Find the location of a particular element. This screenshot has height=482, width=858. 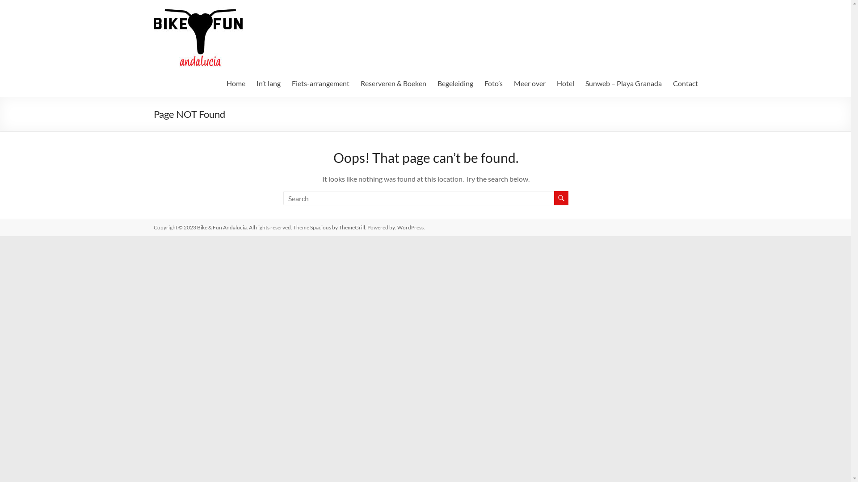

Spacious is located at coordinates (321, 228).